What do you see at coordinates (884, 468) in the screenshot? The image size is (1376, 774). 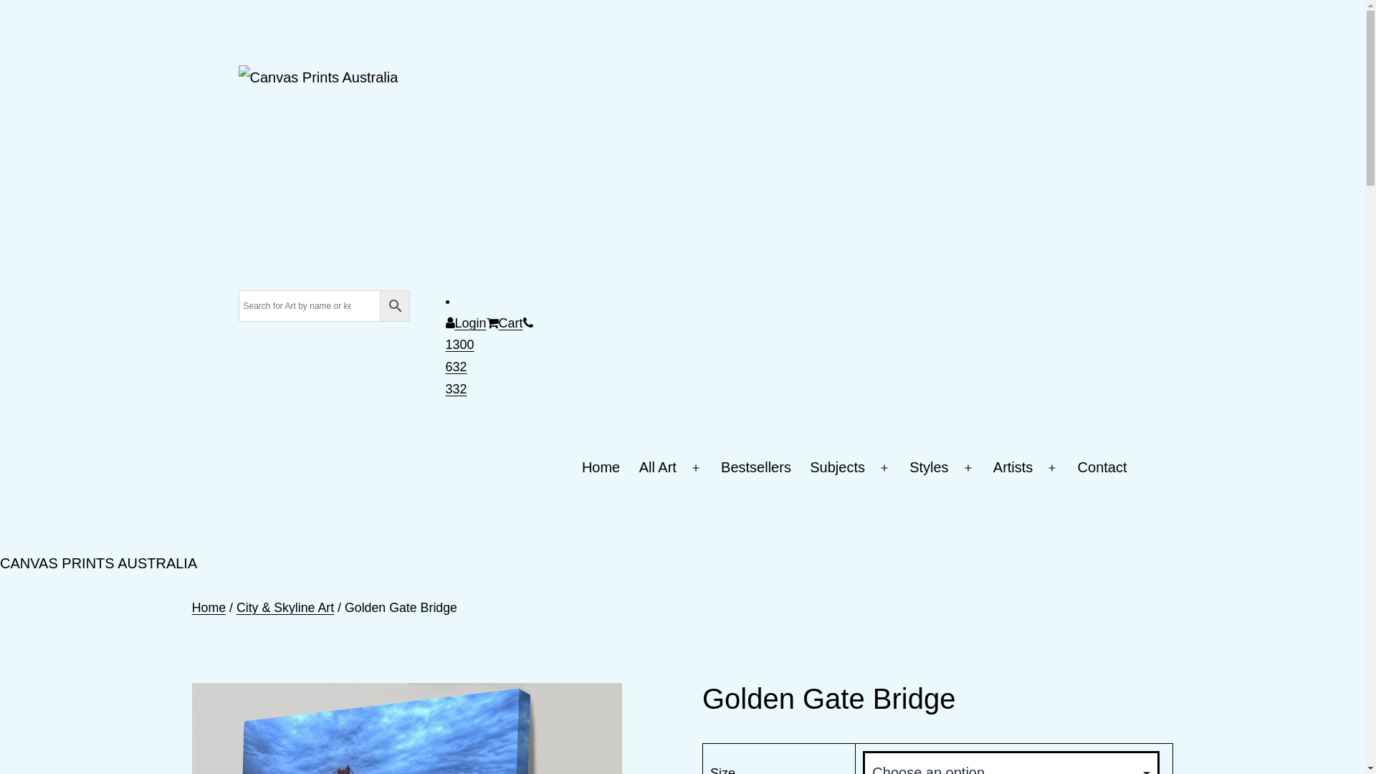 I see `Open menu` at bounding box center [884, 468].